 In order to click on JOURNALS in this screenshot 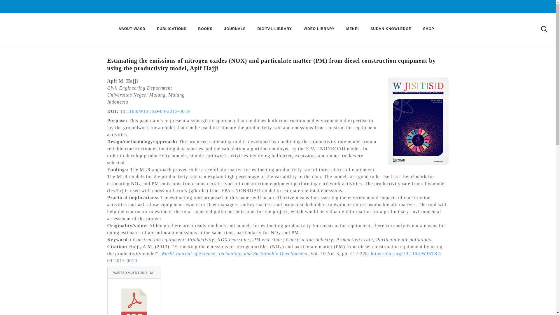, I will do `click(235, 29)`.